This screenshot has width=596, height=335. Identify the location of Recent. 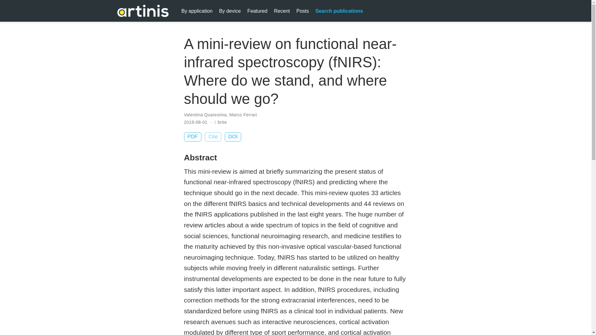
(282, 11).